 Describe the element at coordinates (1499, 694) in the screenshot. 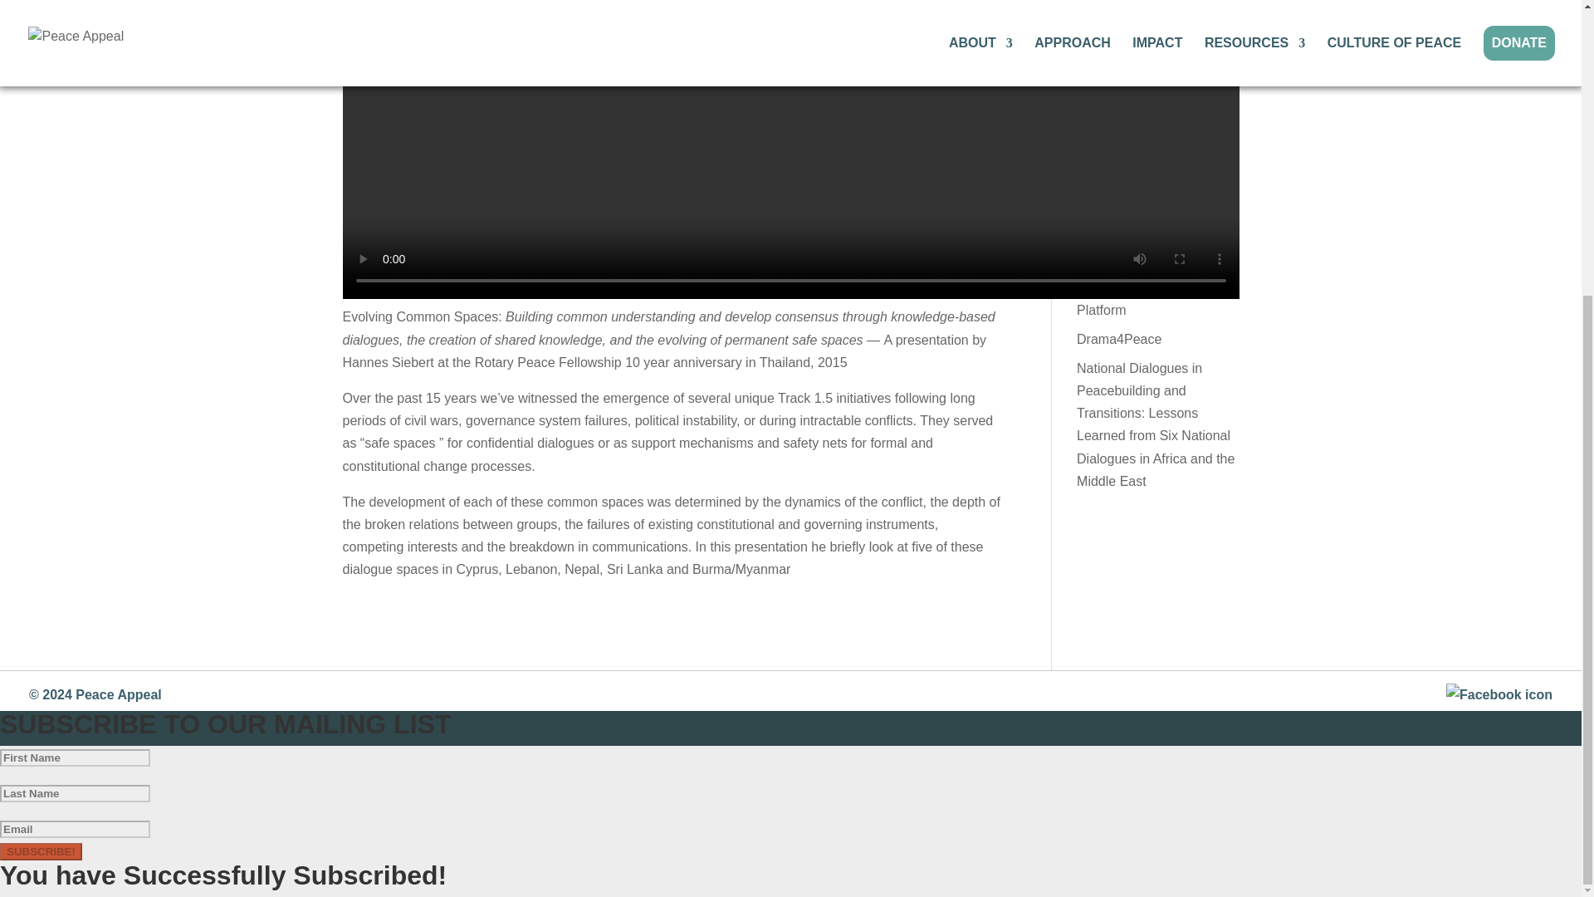

I see `Peace Appeal Facebook` at that location.